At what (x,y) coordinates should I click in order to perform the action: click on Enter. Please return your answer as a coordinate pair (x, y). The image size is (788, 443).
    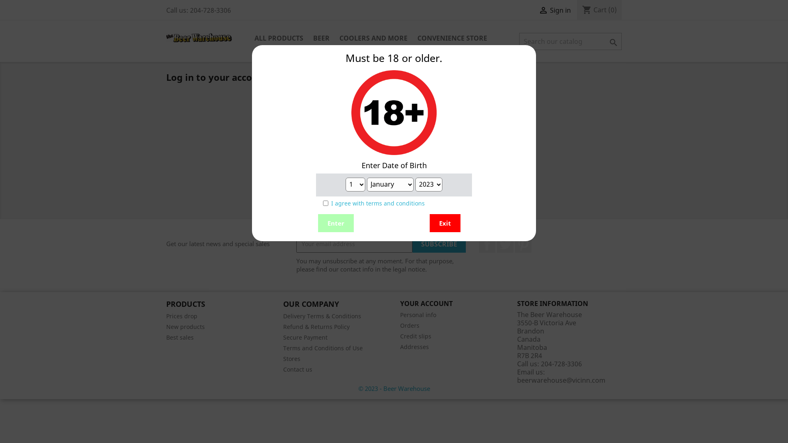
    Looking at the image, I should click on (336, 223).